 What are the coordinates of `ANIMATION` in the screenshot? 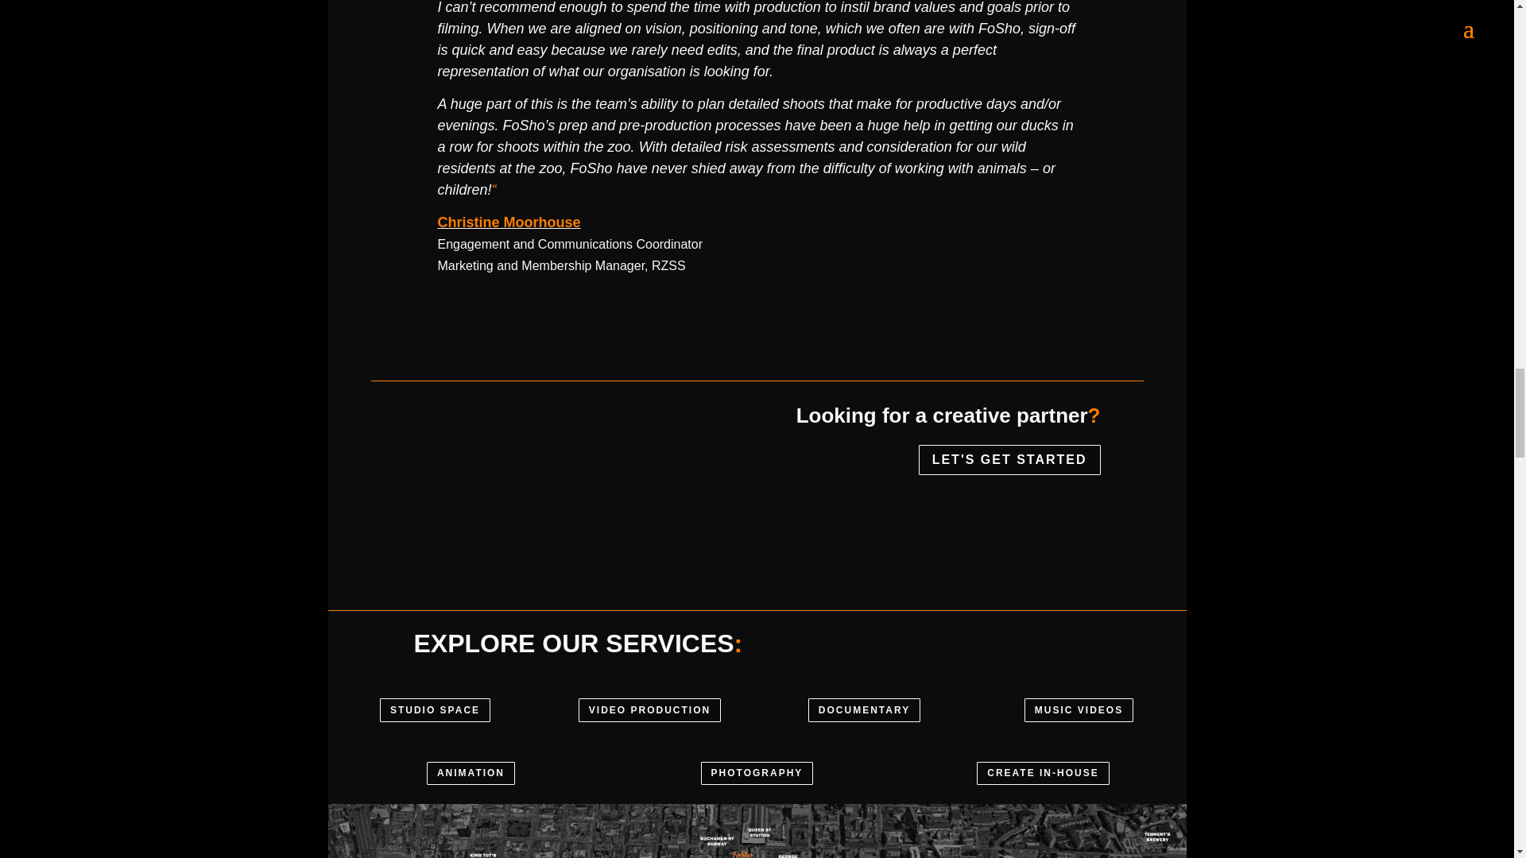 It's located at (471, 774).